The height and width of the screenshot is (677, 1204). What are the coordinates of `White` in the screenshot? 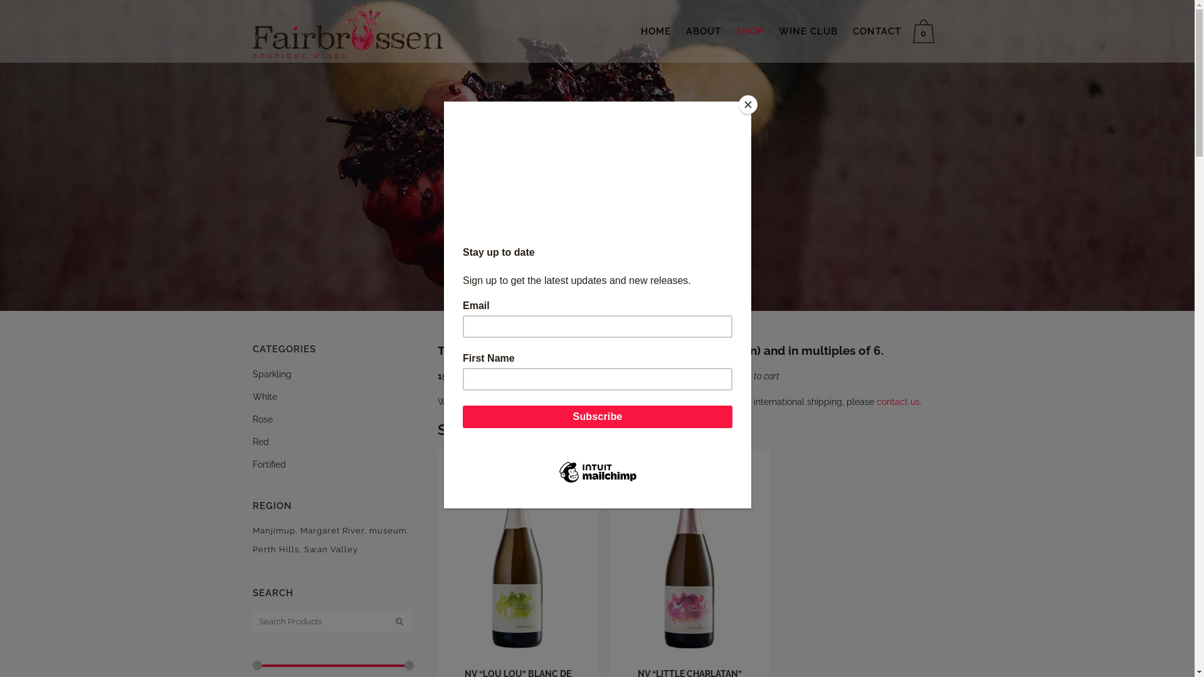 It's located at (265, 397).